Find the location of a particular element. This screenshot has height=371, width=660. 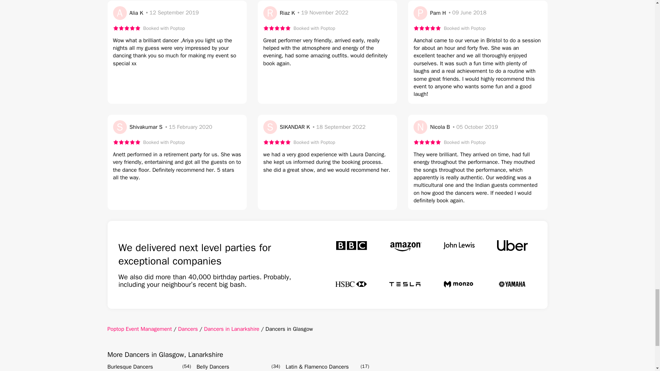

Belly Dancers is located at coordinates (213, 367).